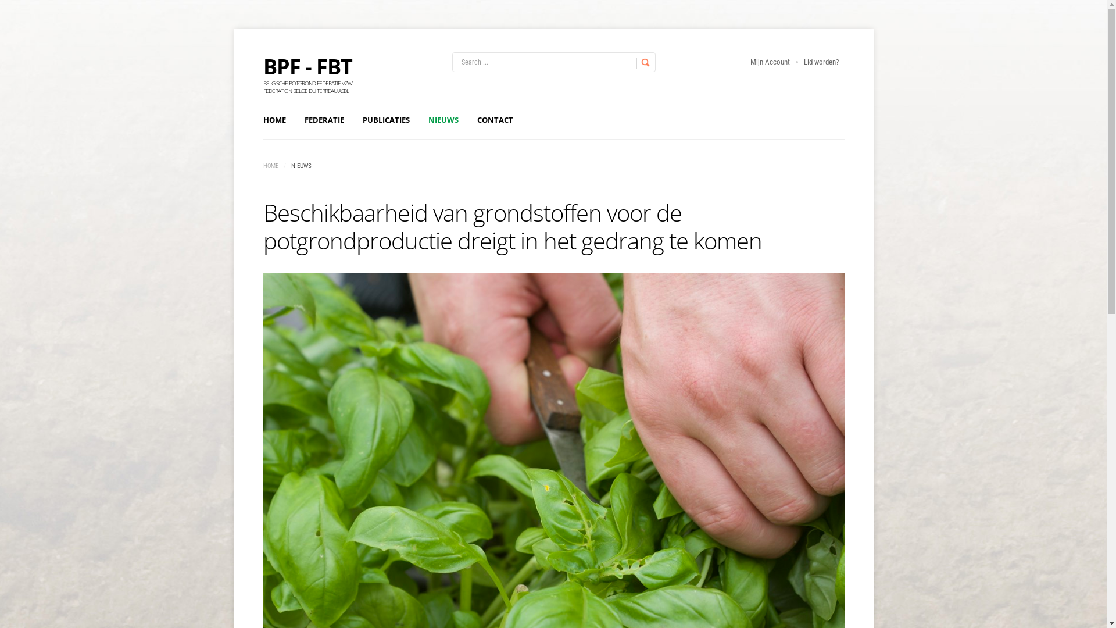  Describe the element at coordinates (324, 120) in the screenshot. I see `FEDERATIE` at that location.